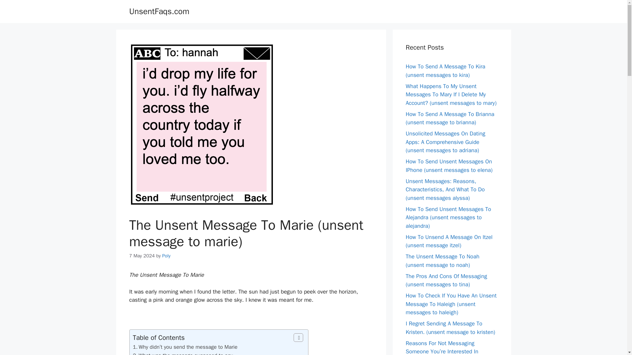 The width and height of the screenshot is (632, 355). What do you see at coordinates (159, 11) in the screenshot?
I see `UnsentFaqs.com` at bounding box center [159, 11].